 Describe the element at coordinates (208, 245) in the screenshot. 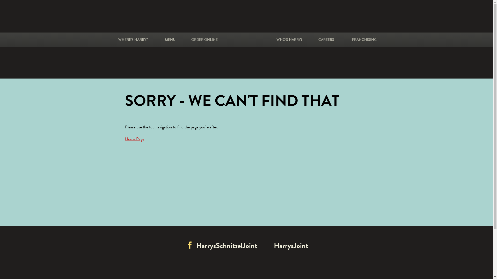

I see `HarrysSchnitzelJoint` at that location.